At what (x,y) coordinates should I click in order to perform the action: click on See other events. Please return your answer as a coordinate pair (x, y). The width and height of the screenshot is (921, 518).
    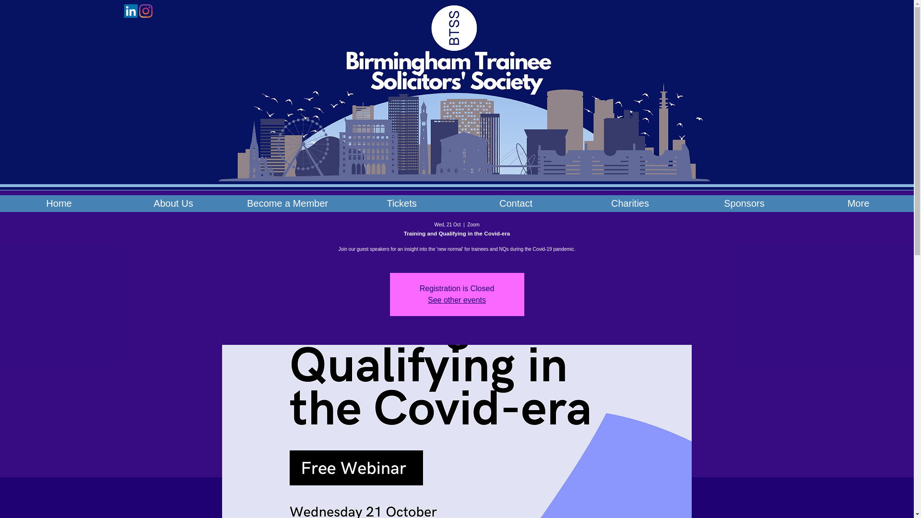
    Looking at the image, I should click on (457, 299).